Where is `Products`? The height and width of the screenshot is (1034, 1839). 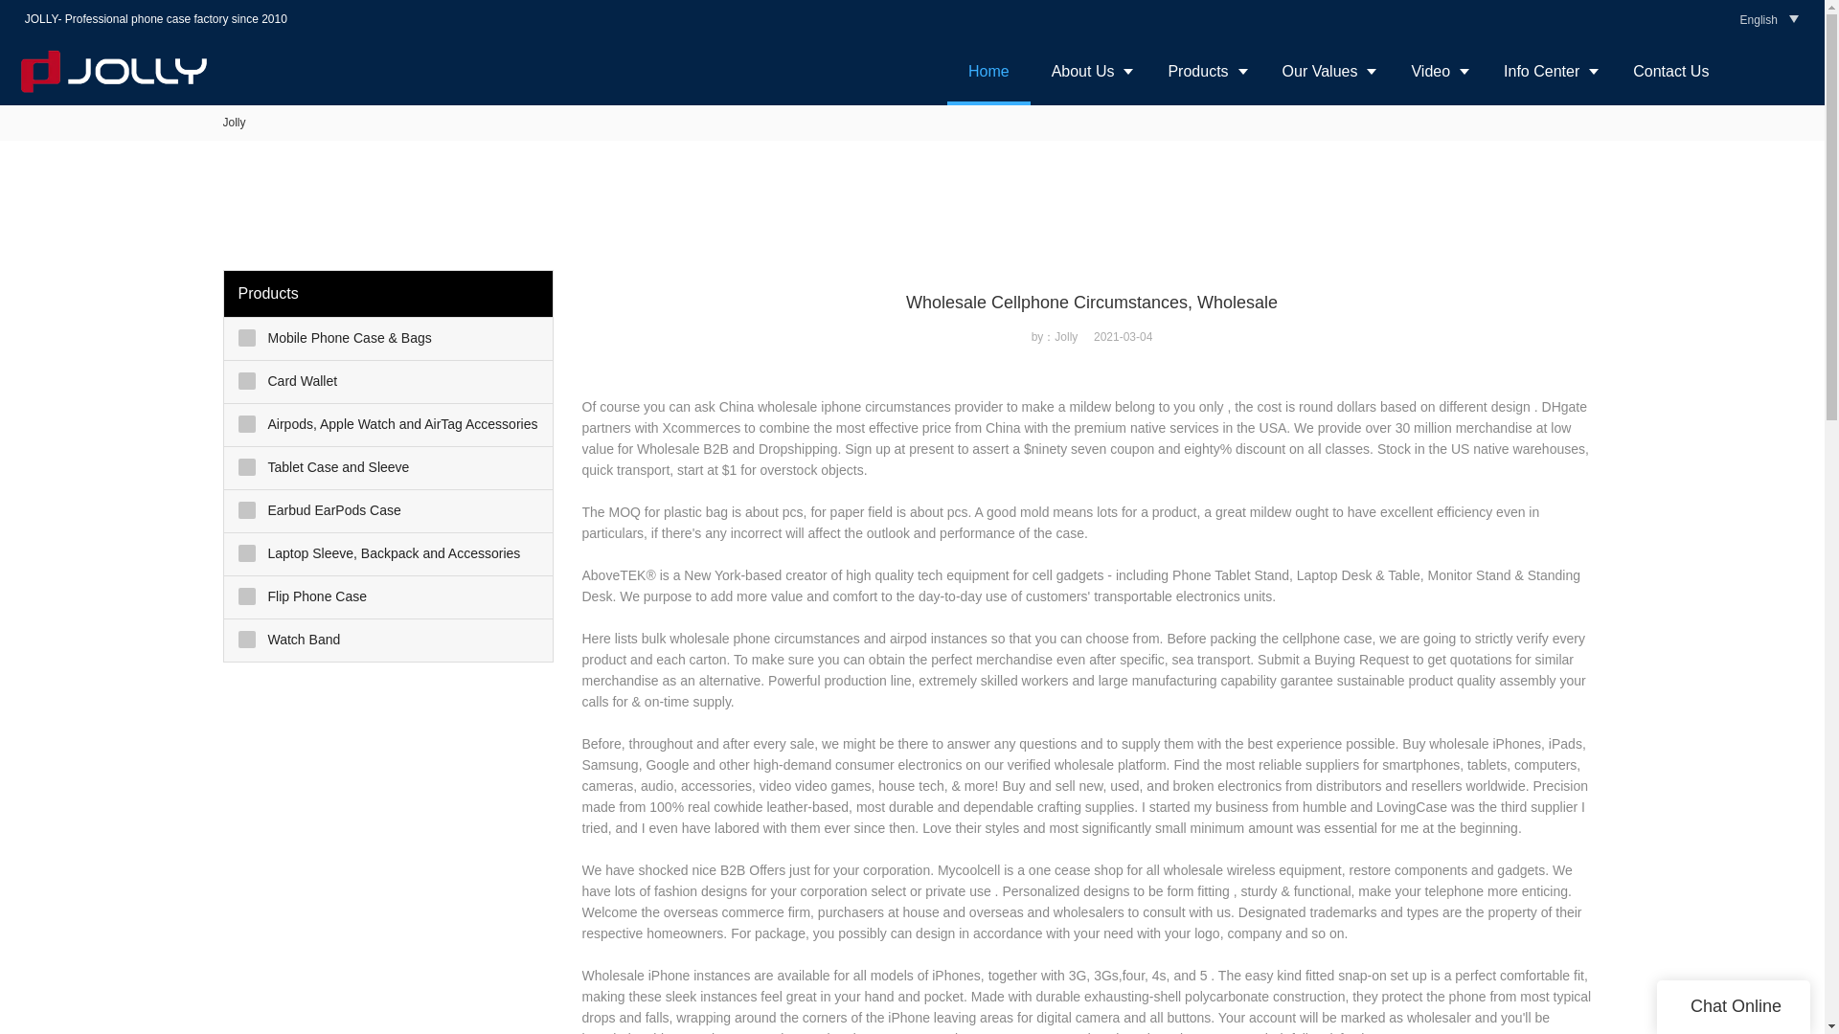 Products is located at coordinates (1203, 71).